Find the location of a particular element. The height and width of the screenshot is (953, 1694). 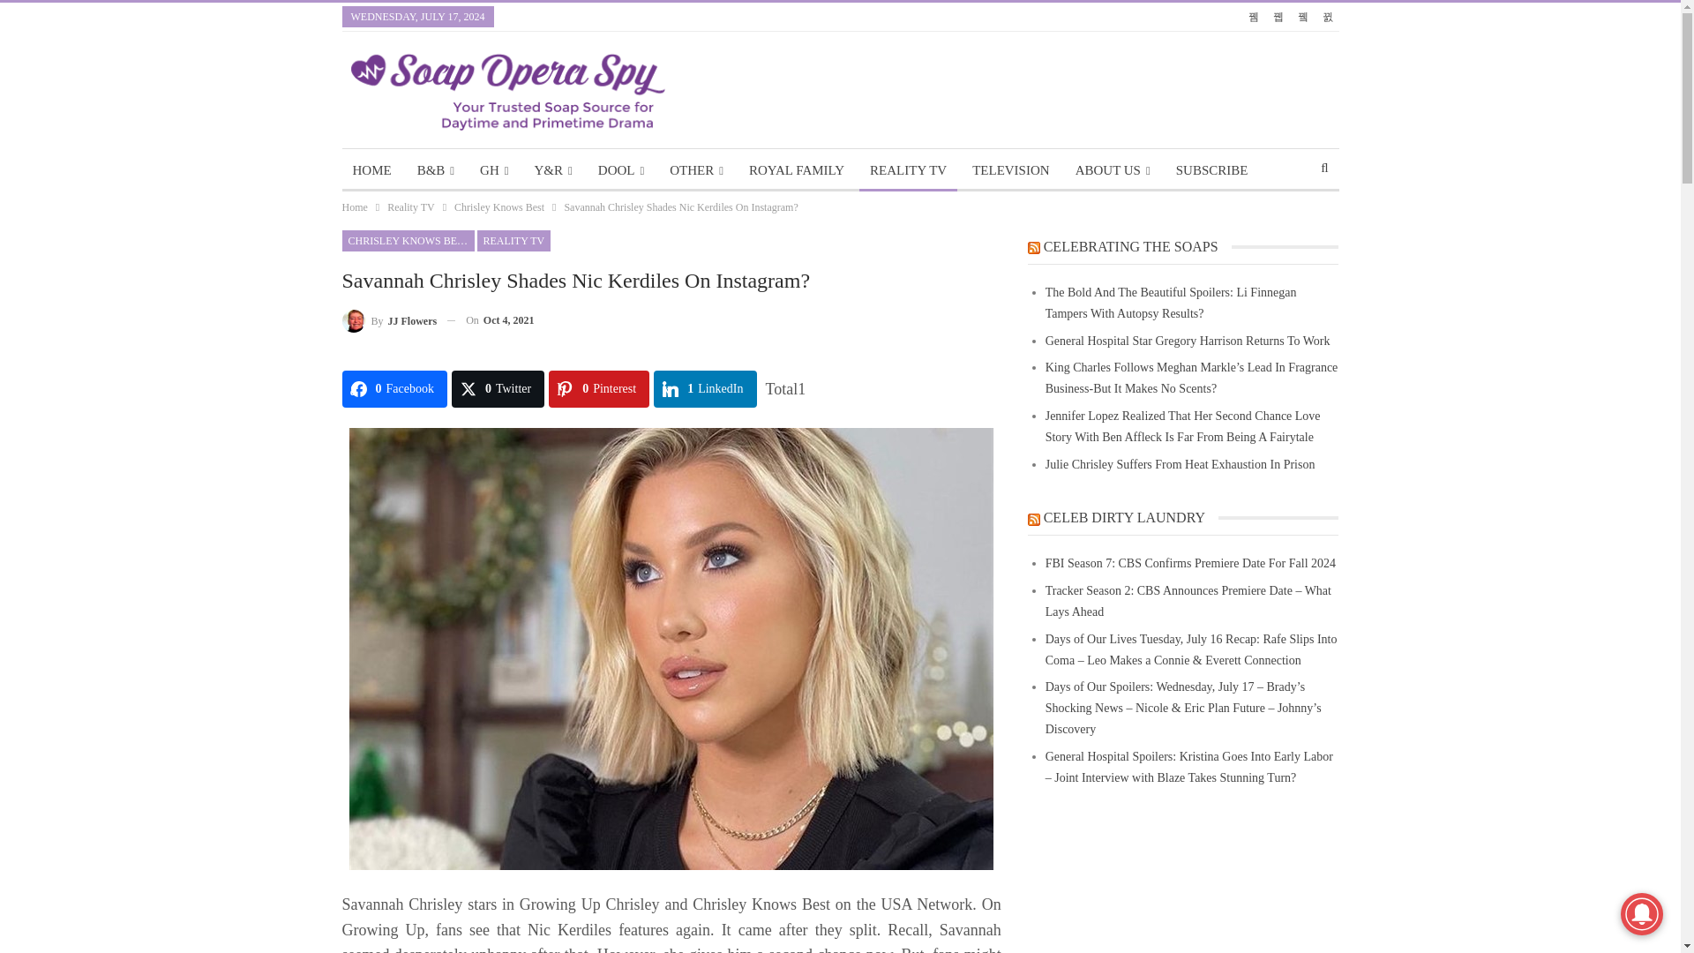

Share on Facebook is located at coordinates (394, 389).